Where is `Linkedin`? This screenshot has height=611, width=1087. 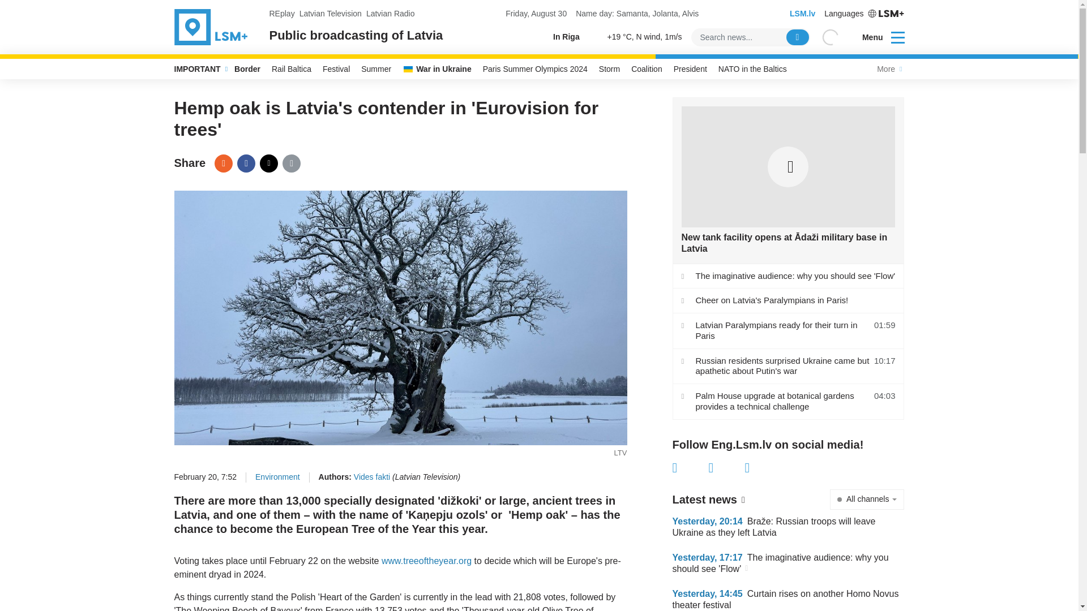 Linkedin is located at coordinates (763, 468).